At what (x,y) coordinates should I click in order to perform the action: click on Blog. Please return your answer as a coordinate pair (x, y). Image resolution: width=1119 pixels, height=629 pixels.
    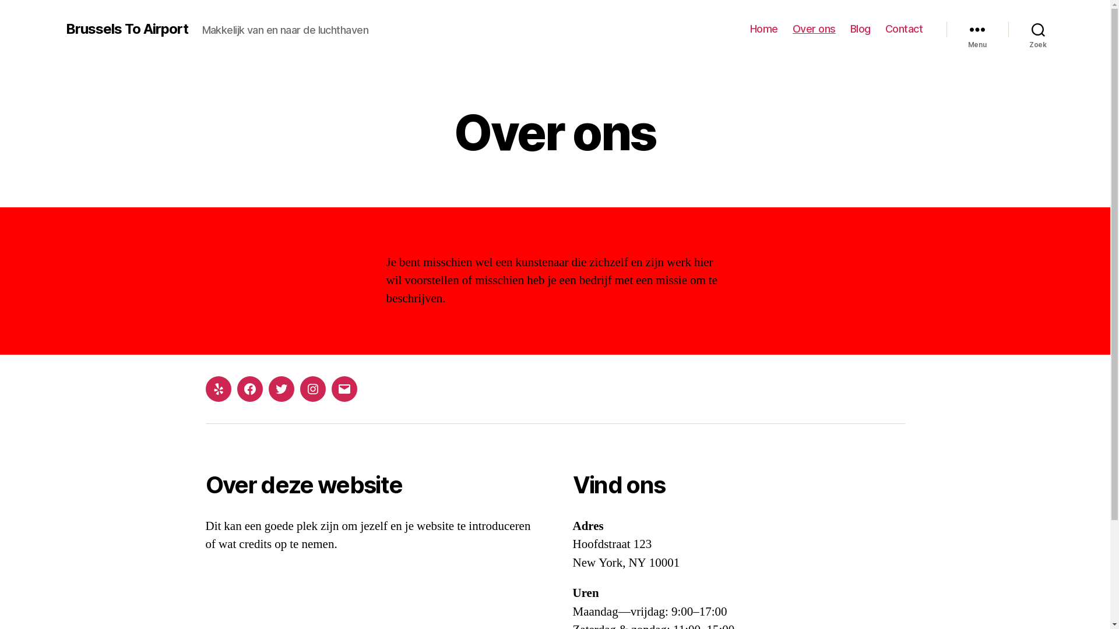
    Looking at the image, I should click on (860, 29).